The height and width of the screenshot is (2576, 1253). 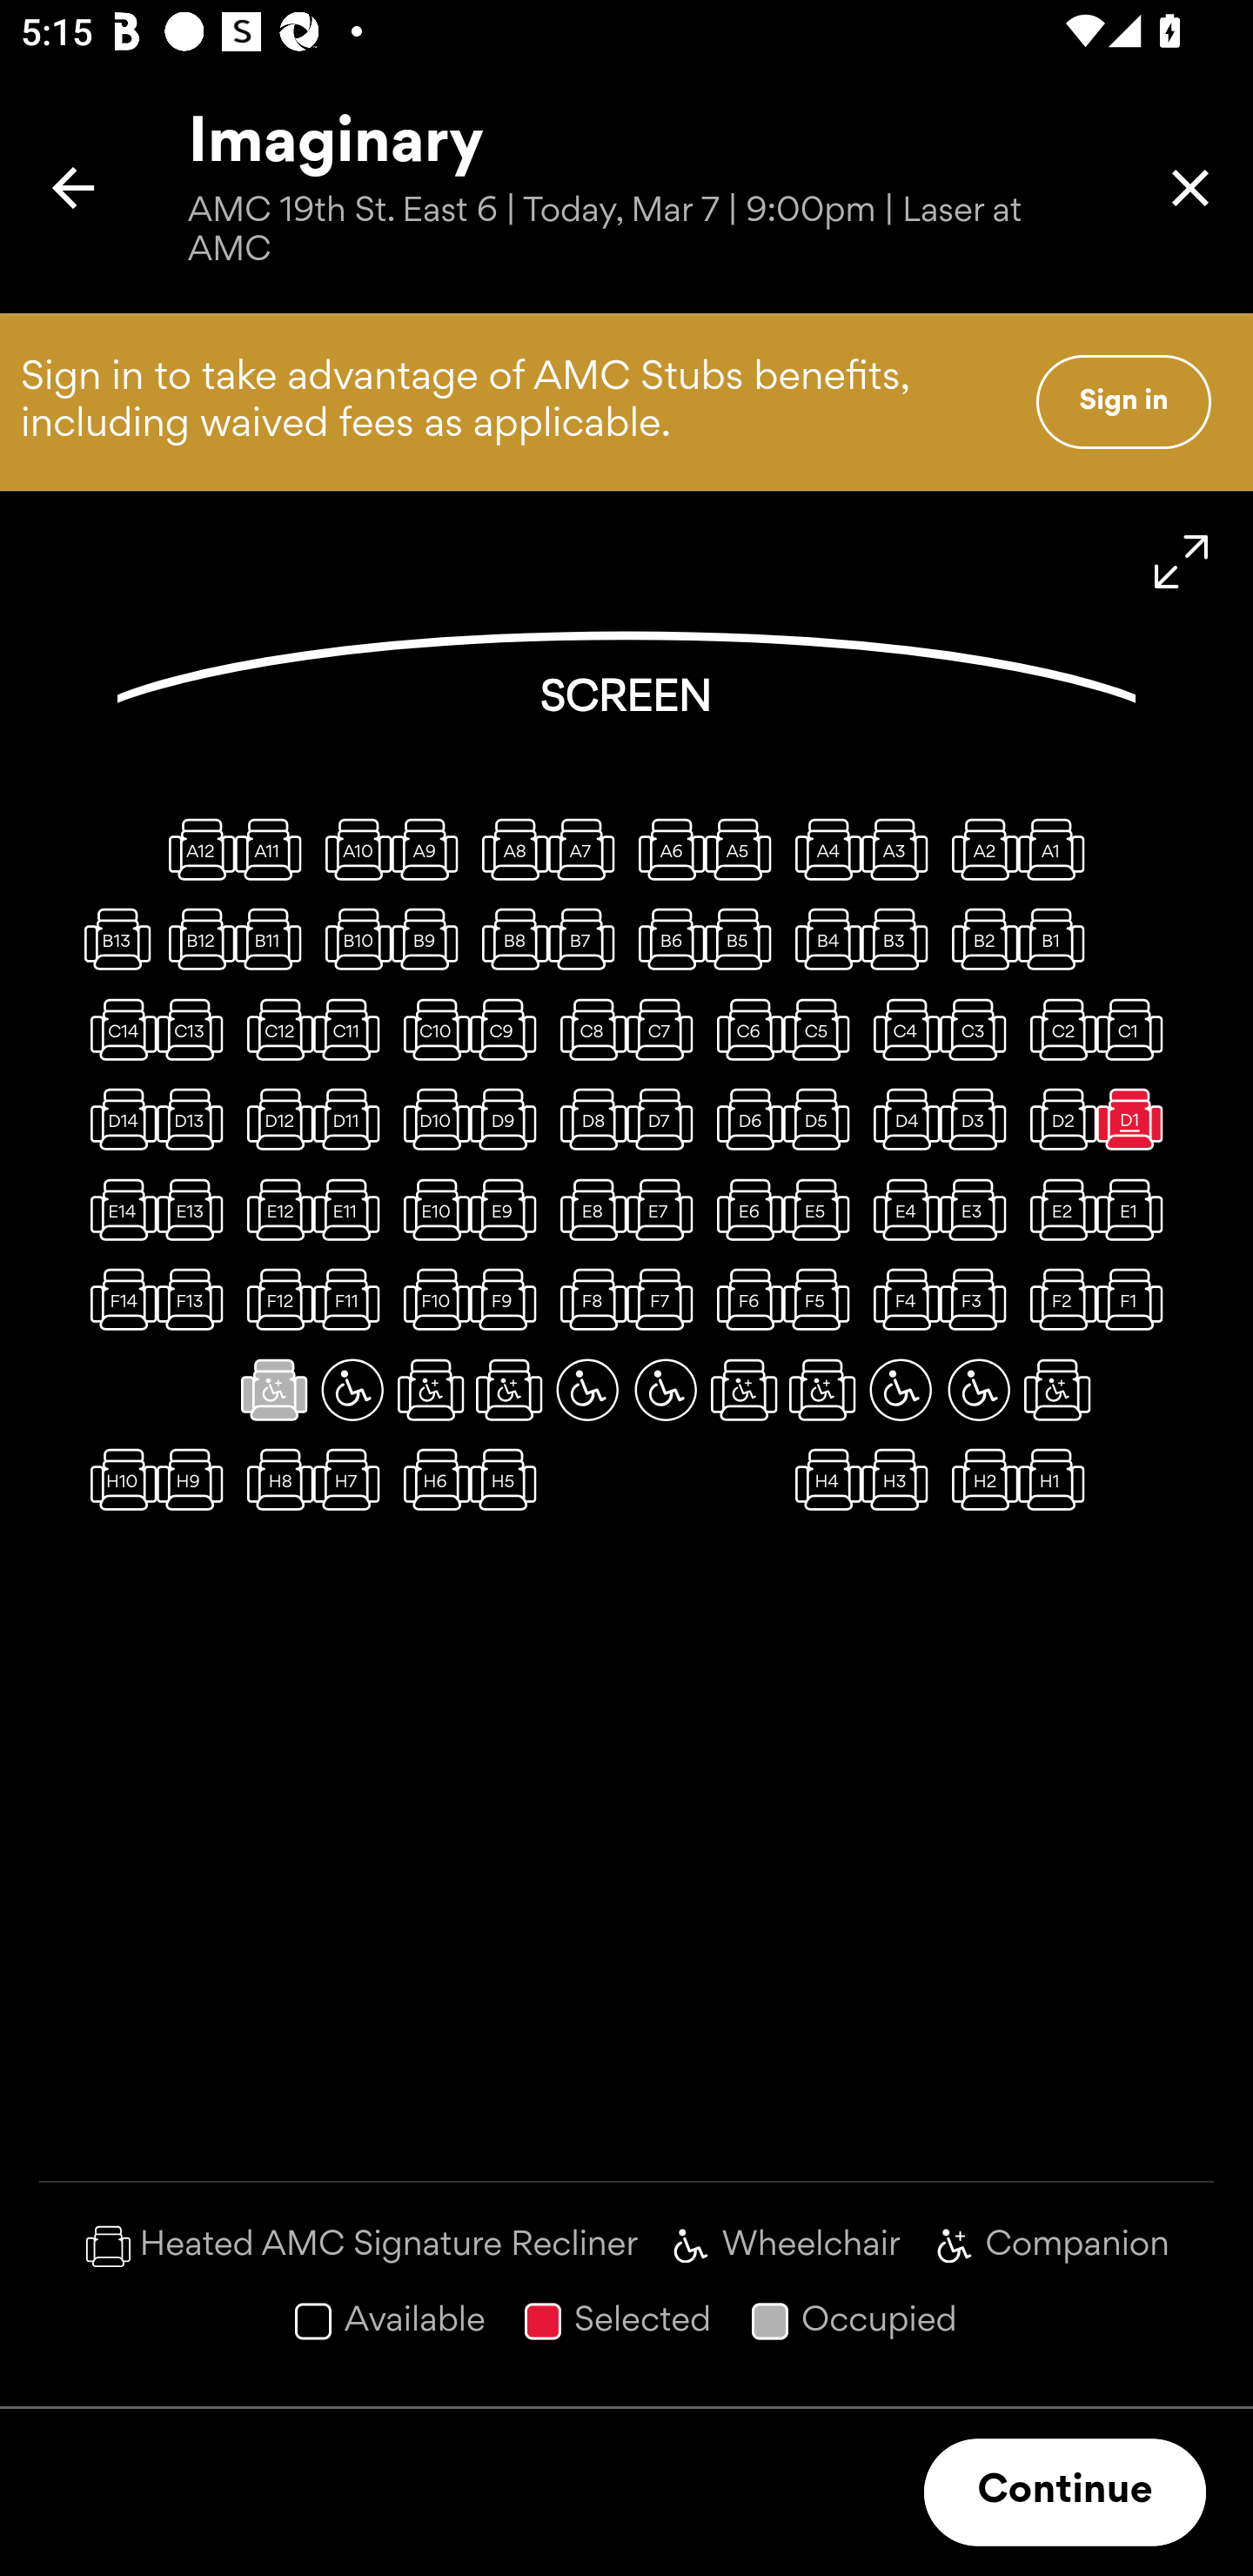 I want to click on D2, Regular seat, available, so click(x=1056, y=1119).